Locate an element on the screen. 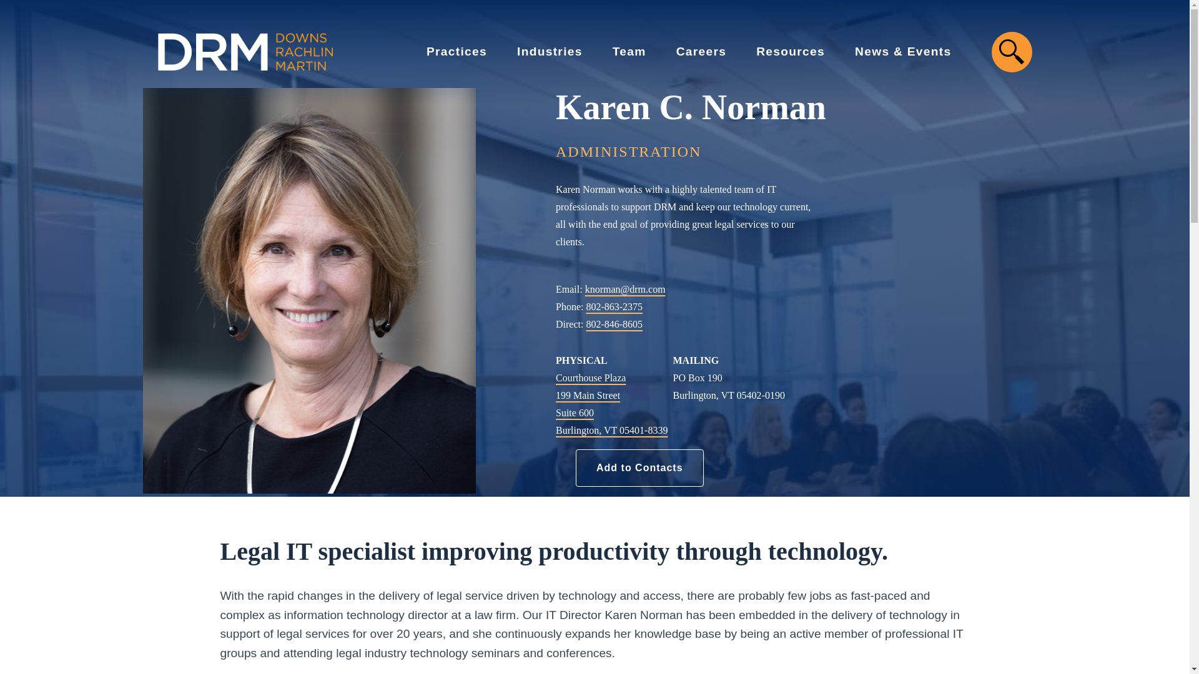  Industries is located at coordinates (535, 51).